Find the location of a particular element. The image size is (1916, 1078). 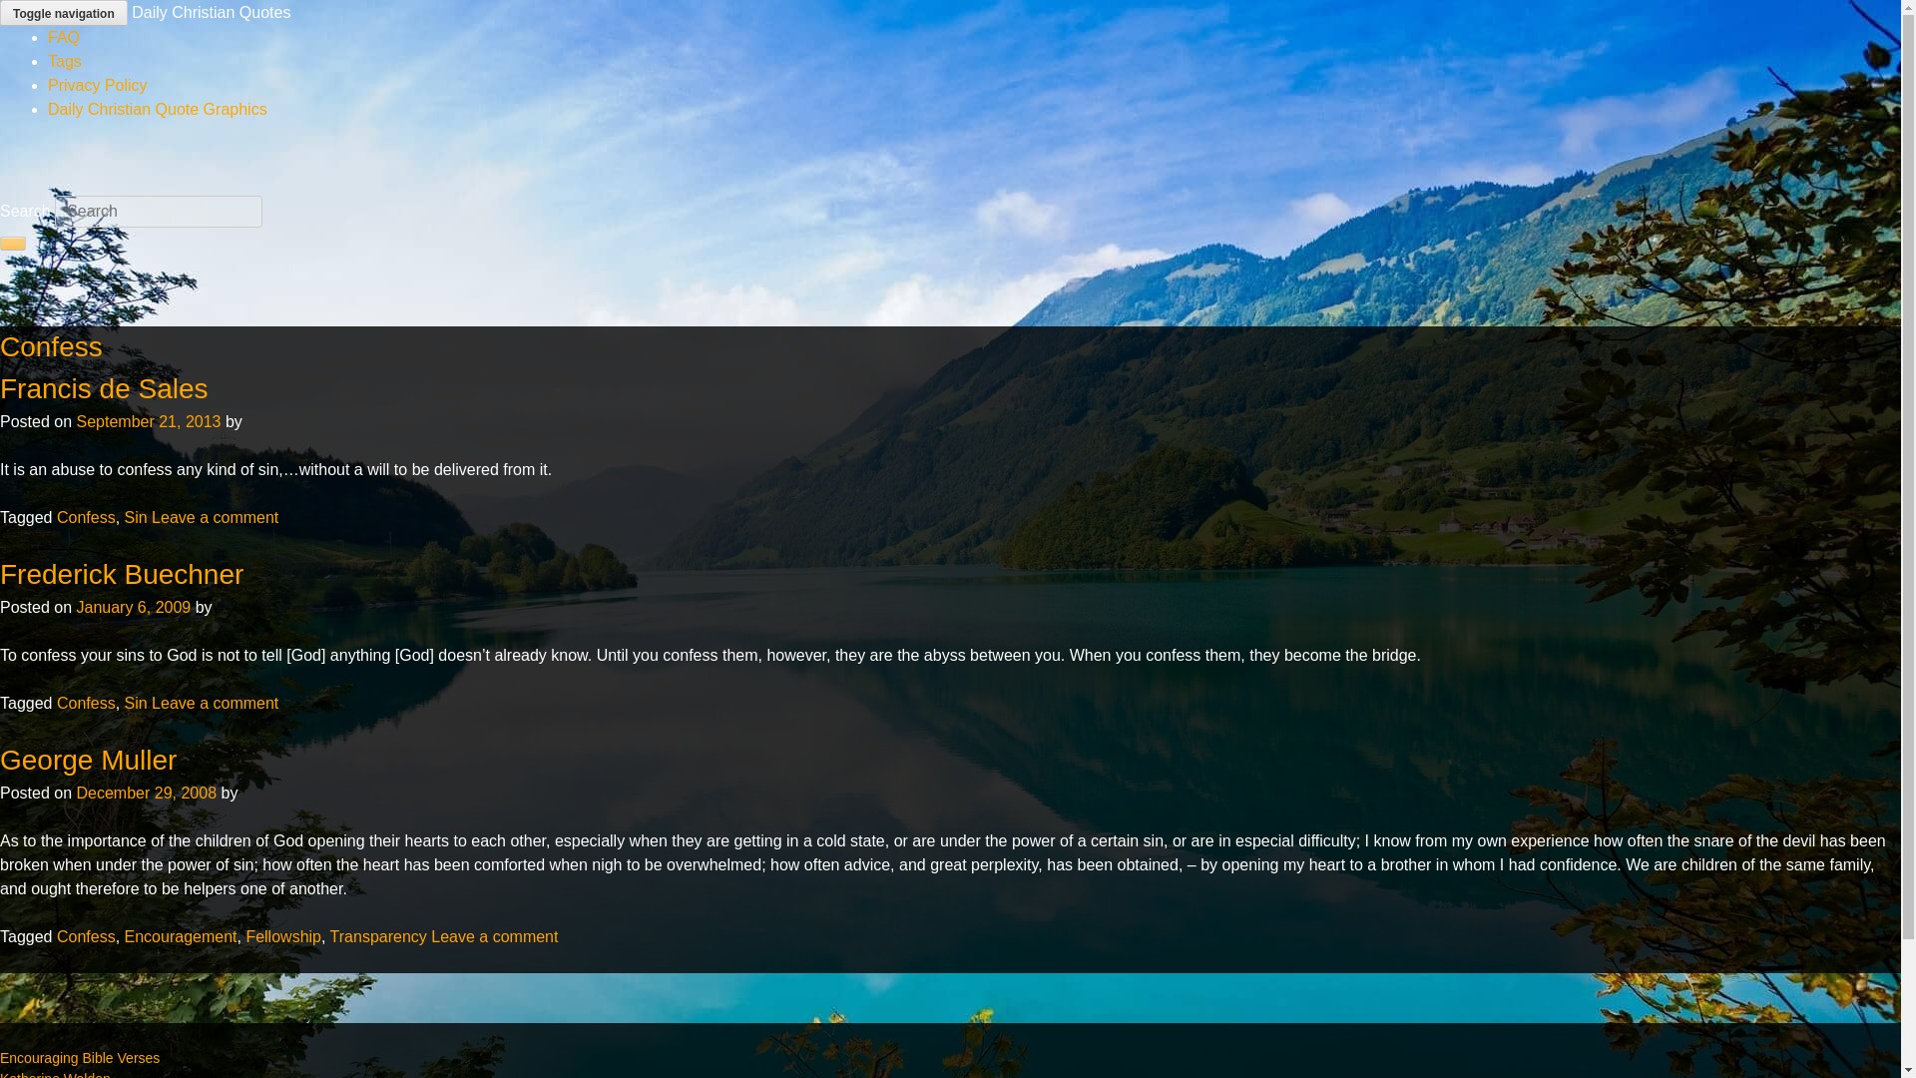

Leave a comment is located at coordinates (214, 517).